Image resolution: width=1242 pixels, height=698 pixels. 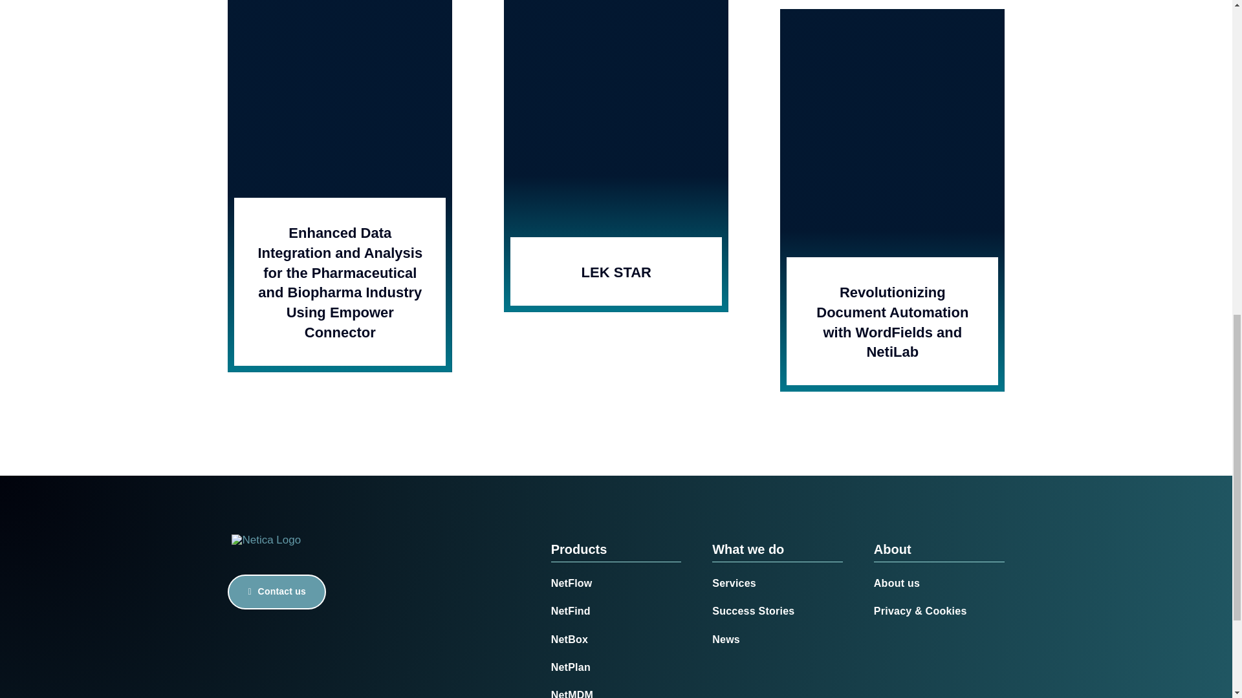 I want to click on NetBox, so click(x=616, y=639).